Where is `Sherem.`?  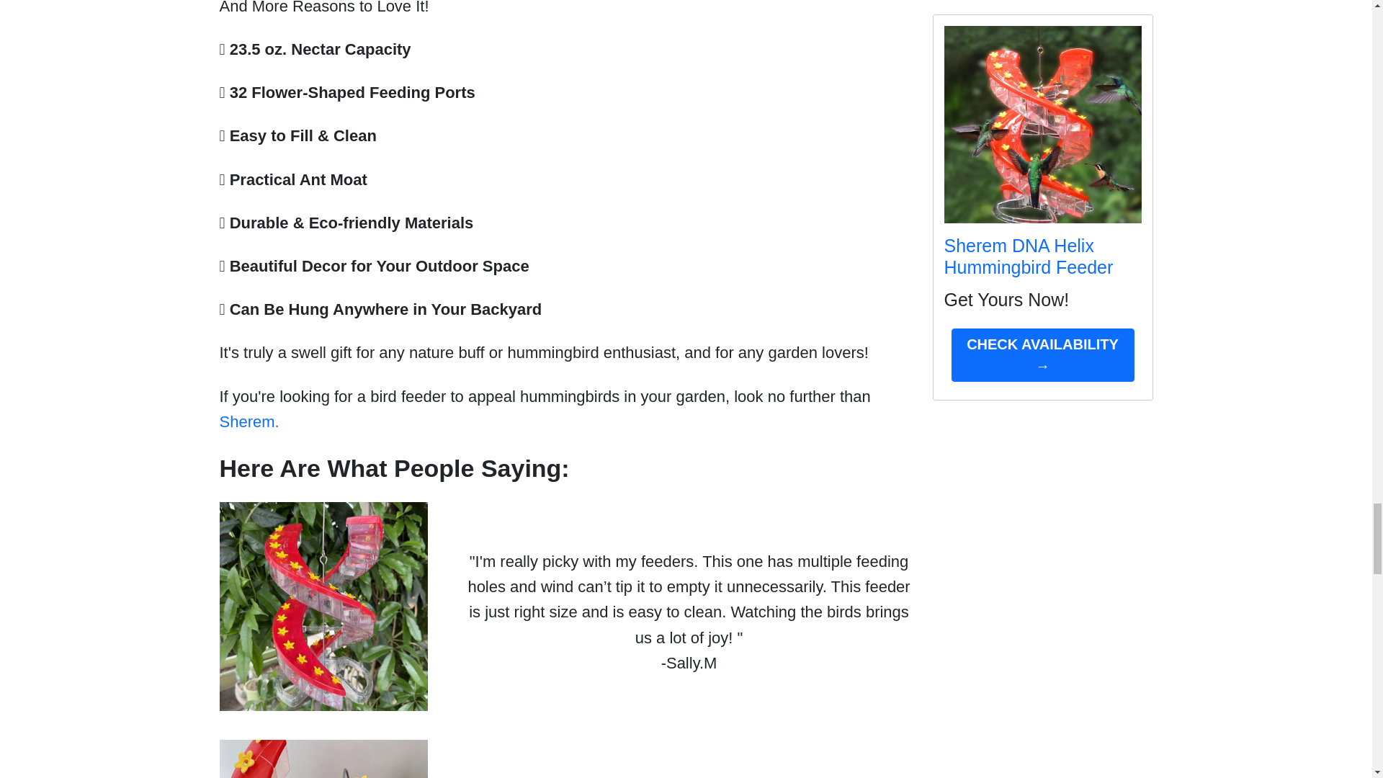
Sherem. is located at coordinates (249, 422).